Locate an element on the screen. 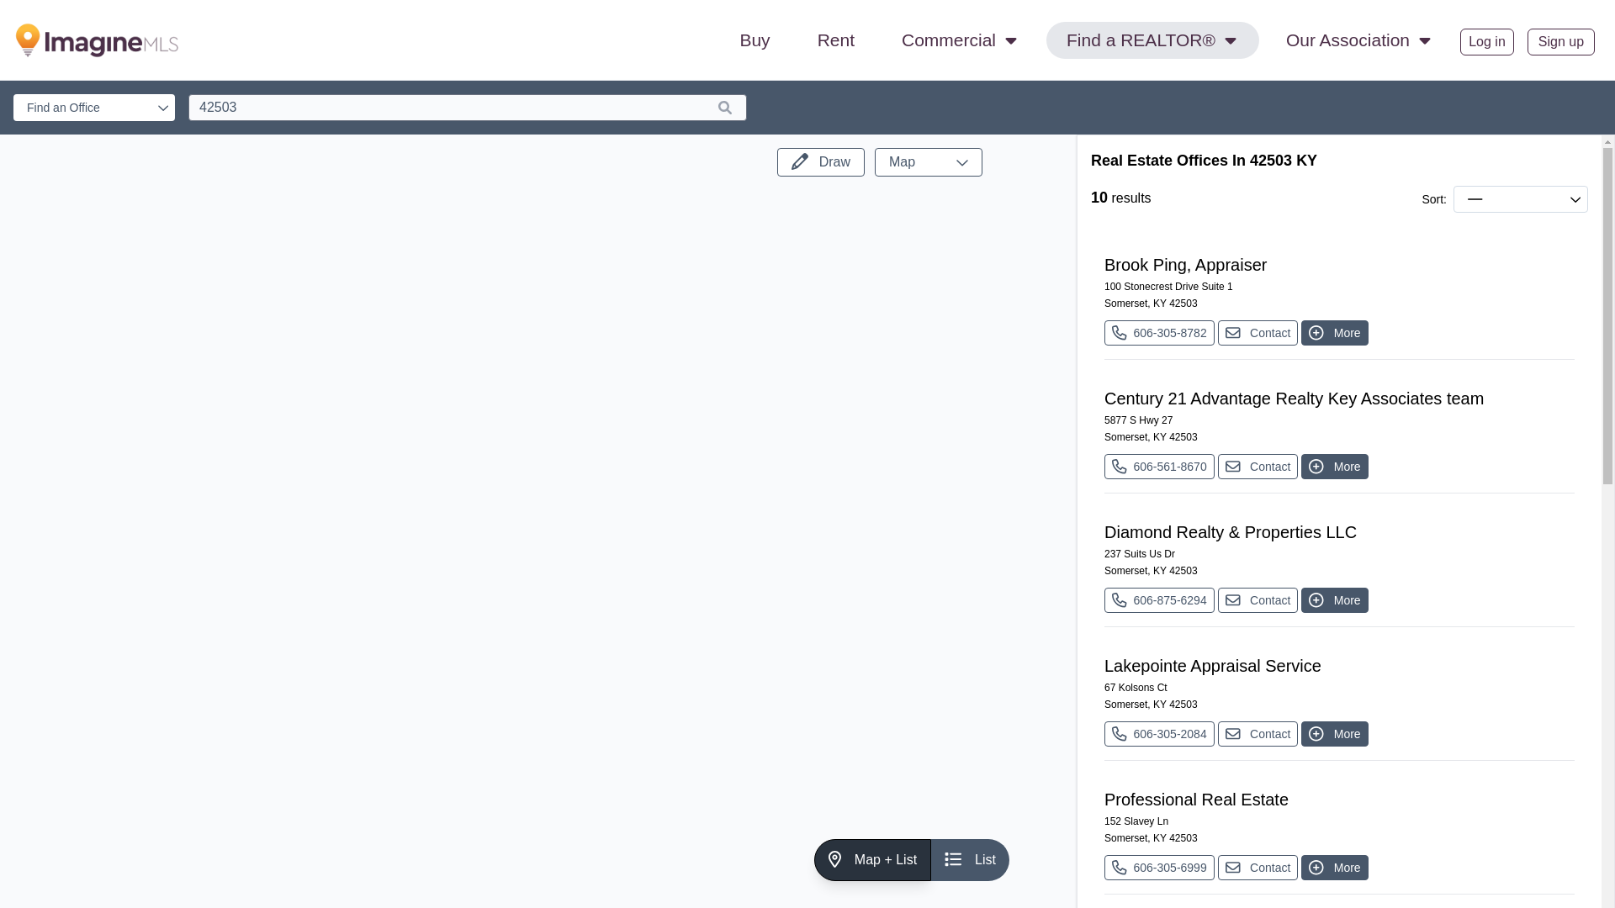 The width and height of the screenshot is (1615, 908). Lakepointe Appraisal Service is located at coordinates (1339, 665).